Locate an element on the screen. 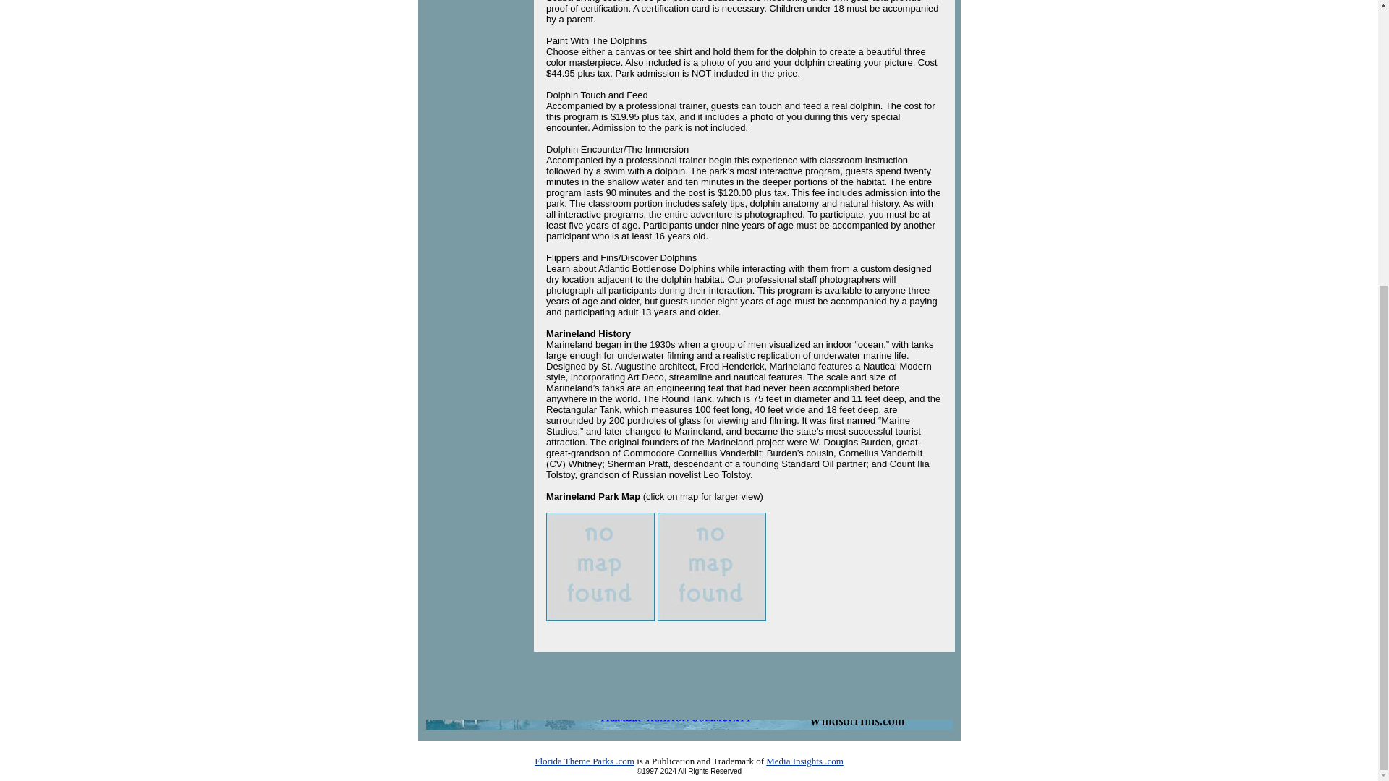 Image resolution: width=1389 pixels, height=781 pixels. Florida Theme Parks .com is located at coordinates (585, 761).